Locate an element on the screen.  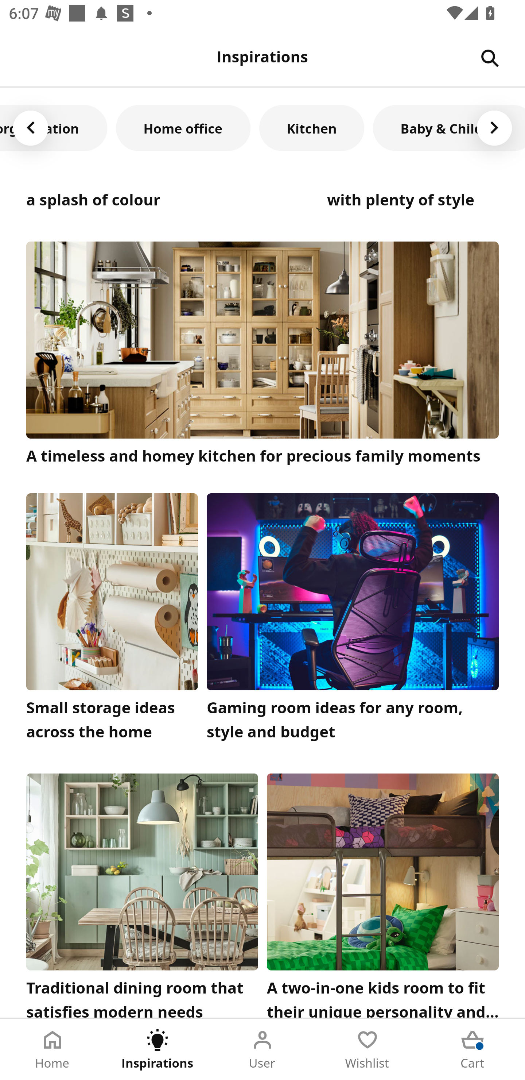
Wishlist
Tab 4 of 5 is located at coordinates (367, 1049).